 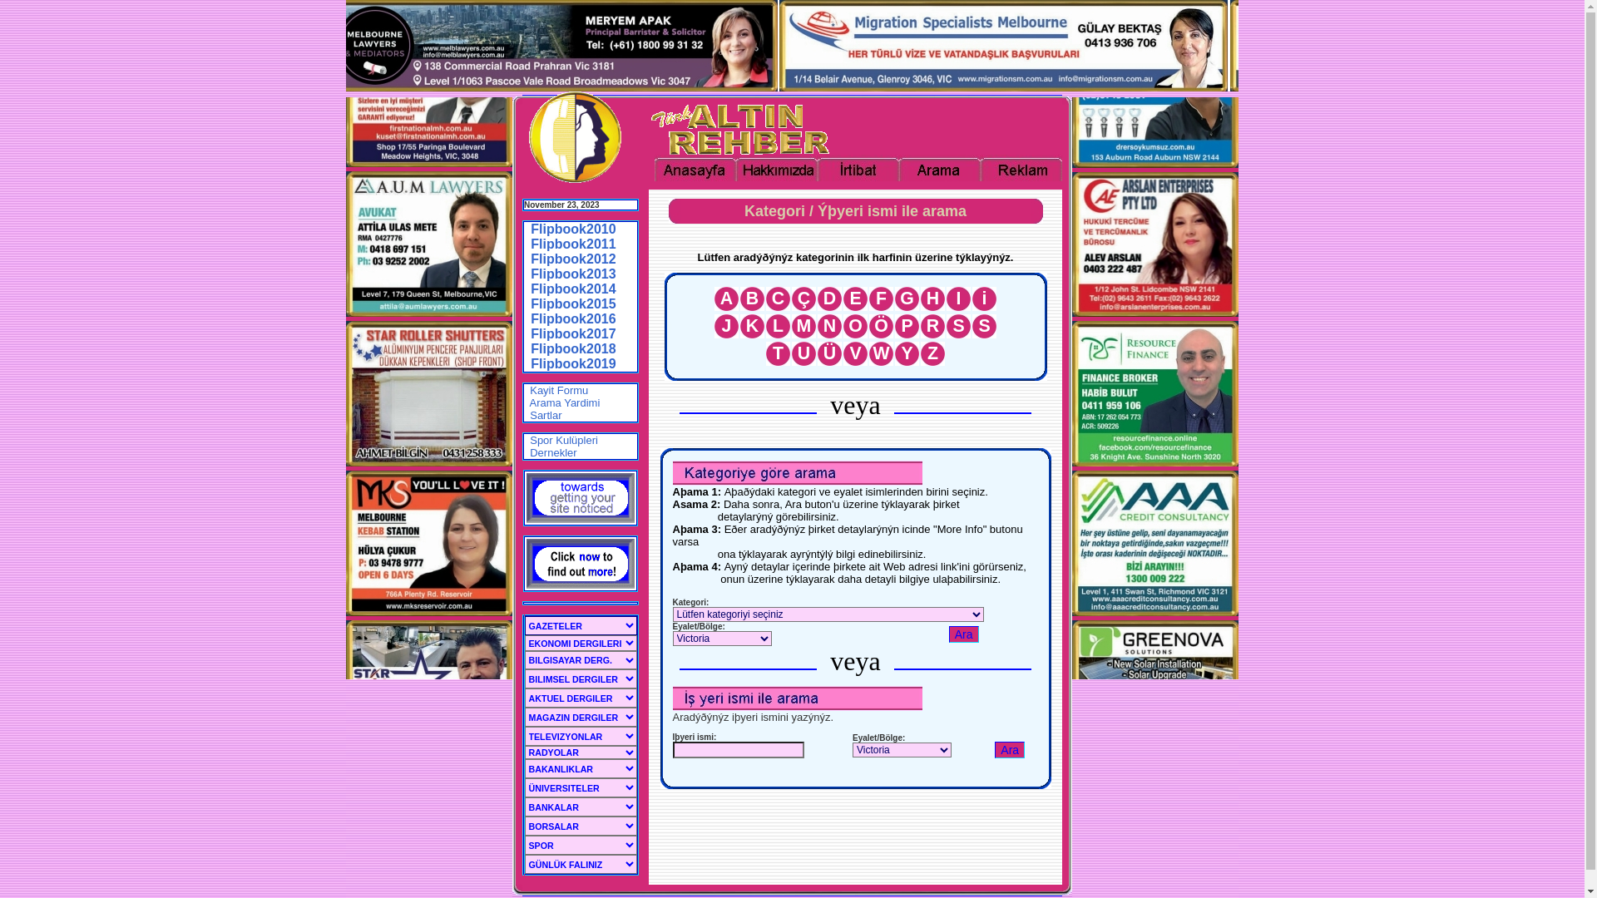 What do you see at coordinates (959, 301) in the screenshot?
I see `I` at bounding box center [959, 301].